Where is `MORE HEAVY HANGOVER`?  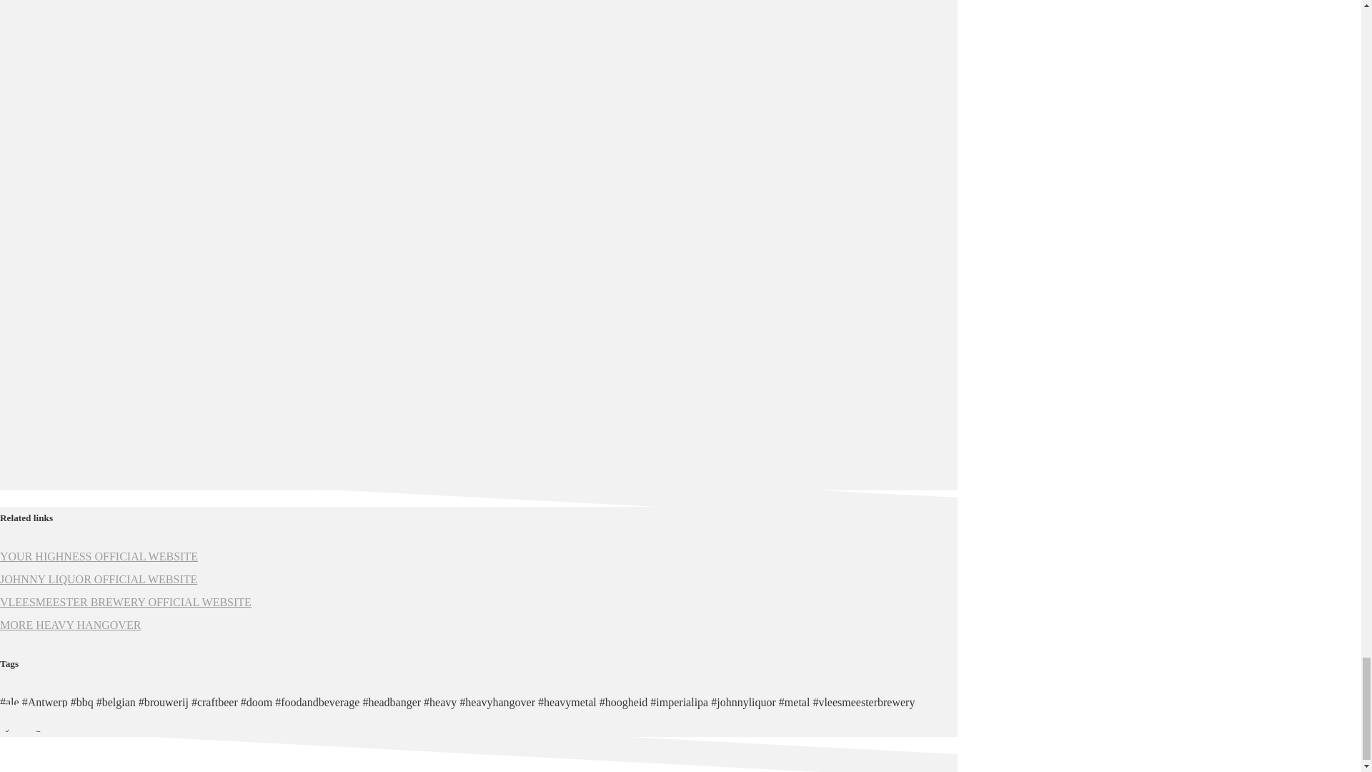 MORE HEAVY HANGOVER is located at coordinates (70, 625).